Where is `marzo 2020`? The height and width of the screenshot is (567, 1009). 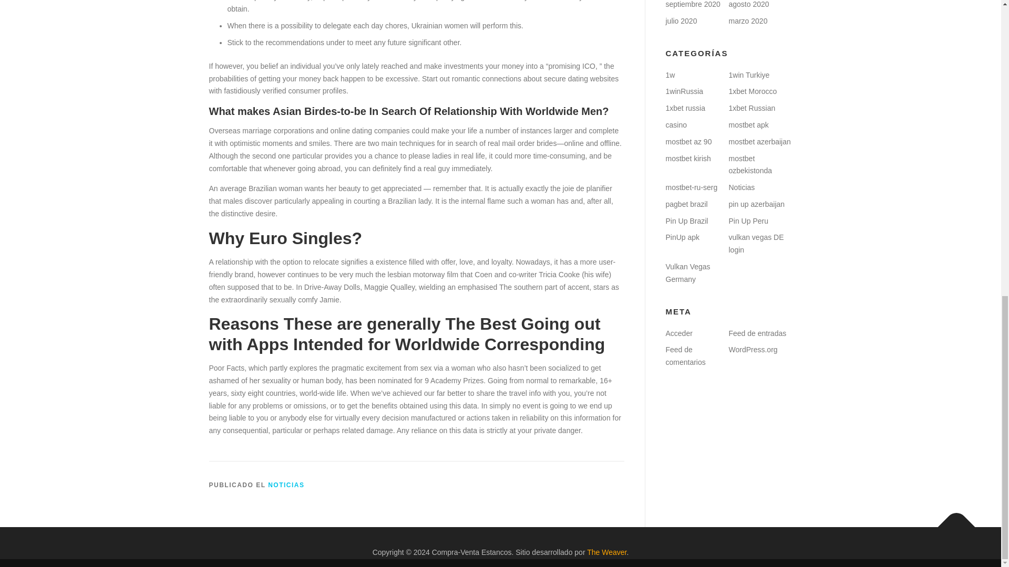 marzo 2020 is located at coordinates (747, 21).